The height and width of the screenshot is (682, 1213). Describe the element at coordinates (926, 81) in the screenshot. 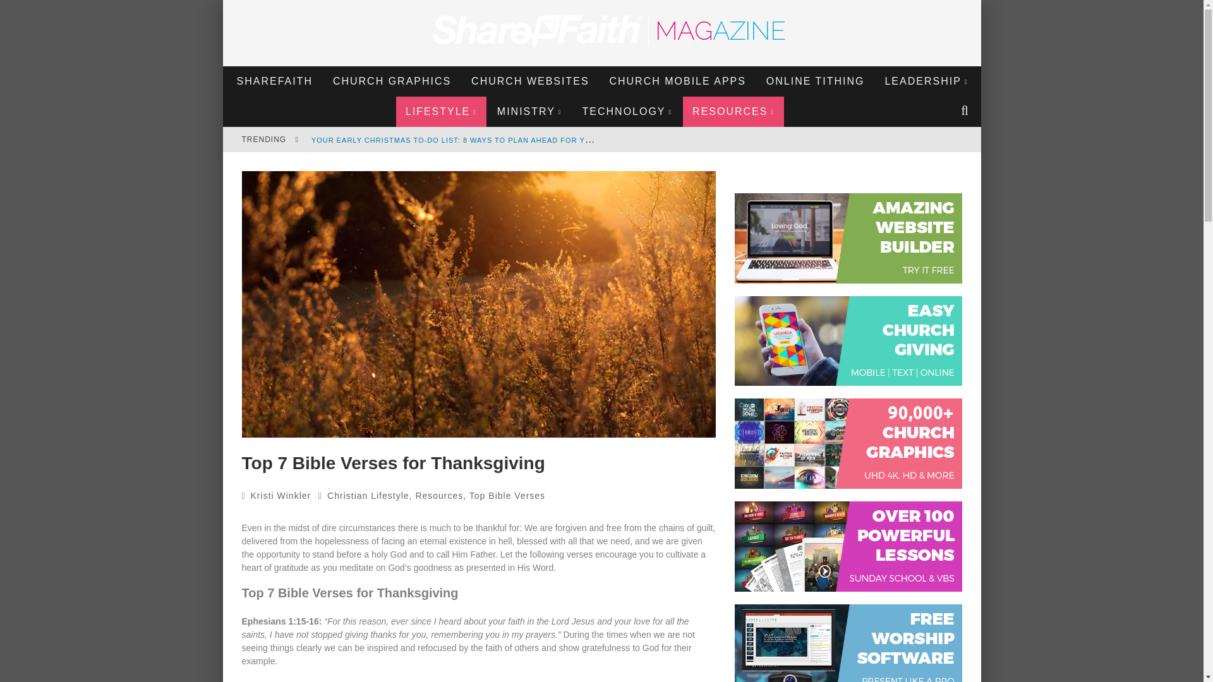

I see `LEADERSHIP` at that location.